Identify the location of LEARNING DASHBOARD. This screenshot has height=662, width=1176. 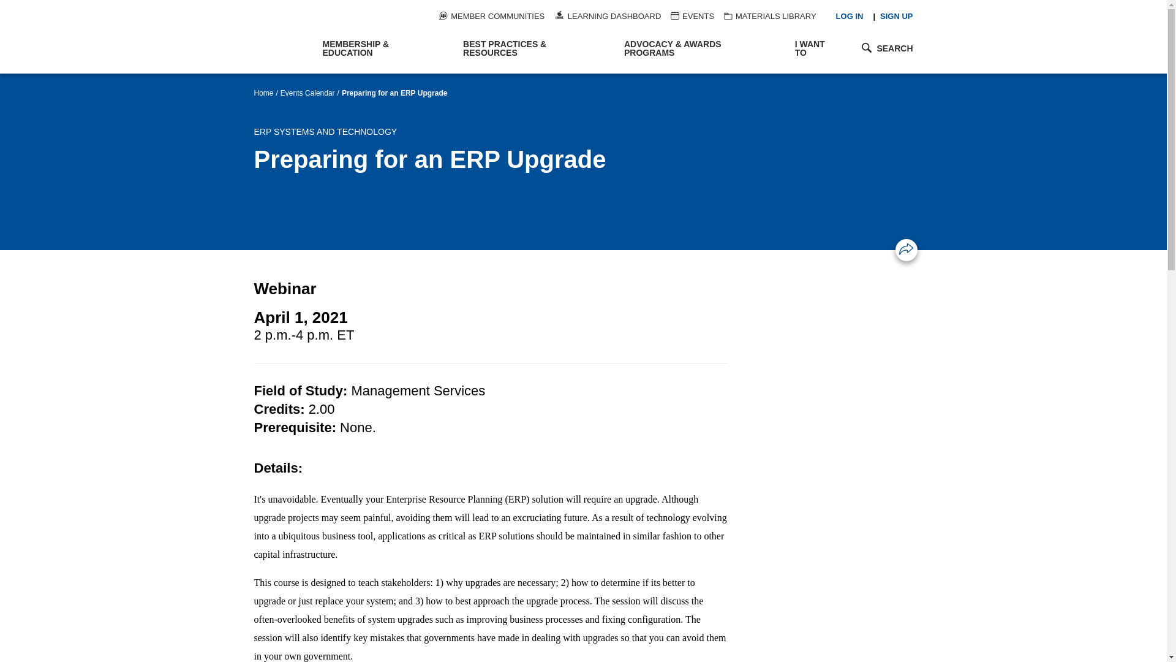
(608, 16).